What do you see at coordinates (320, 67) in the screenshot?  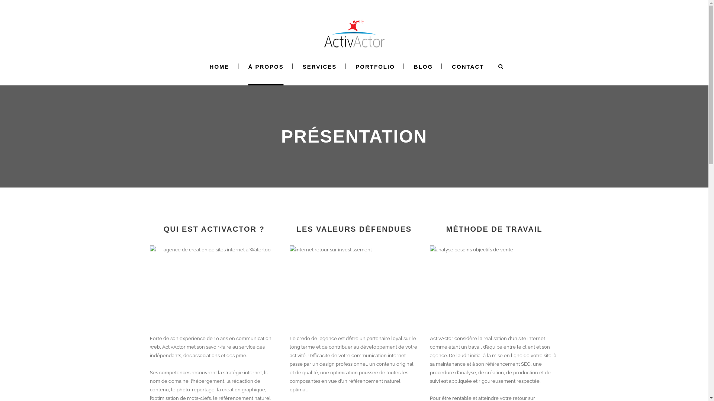 I see `SERVICES` at bounding box center [320, 67].